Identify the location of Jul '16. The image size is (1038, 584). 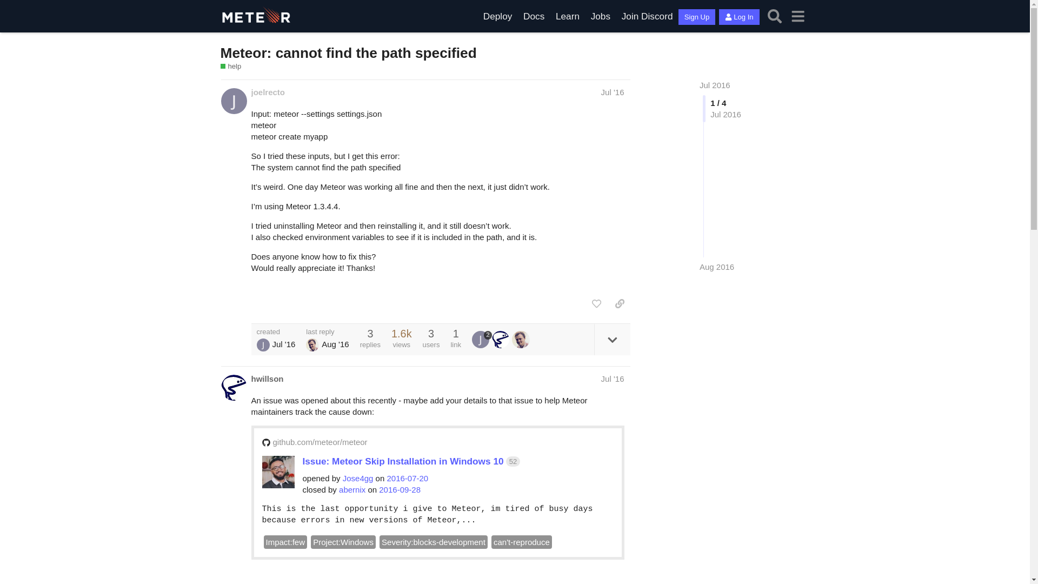
(613, 379).